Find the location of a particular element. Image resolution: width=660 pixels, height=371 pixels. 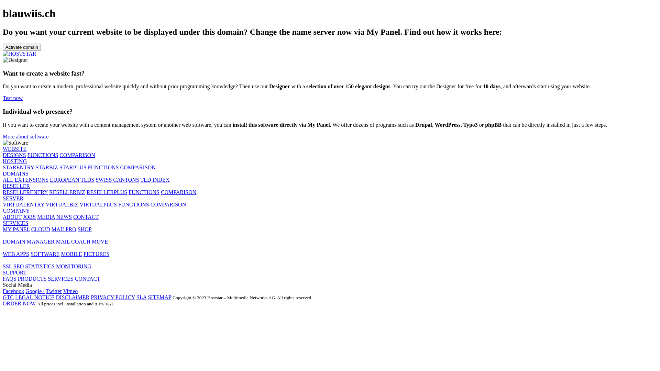

PRIVACY POLICY is located at coordinates (113, 297).